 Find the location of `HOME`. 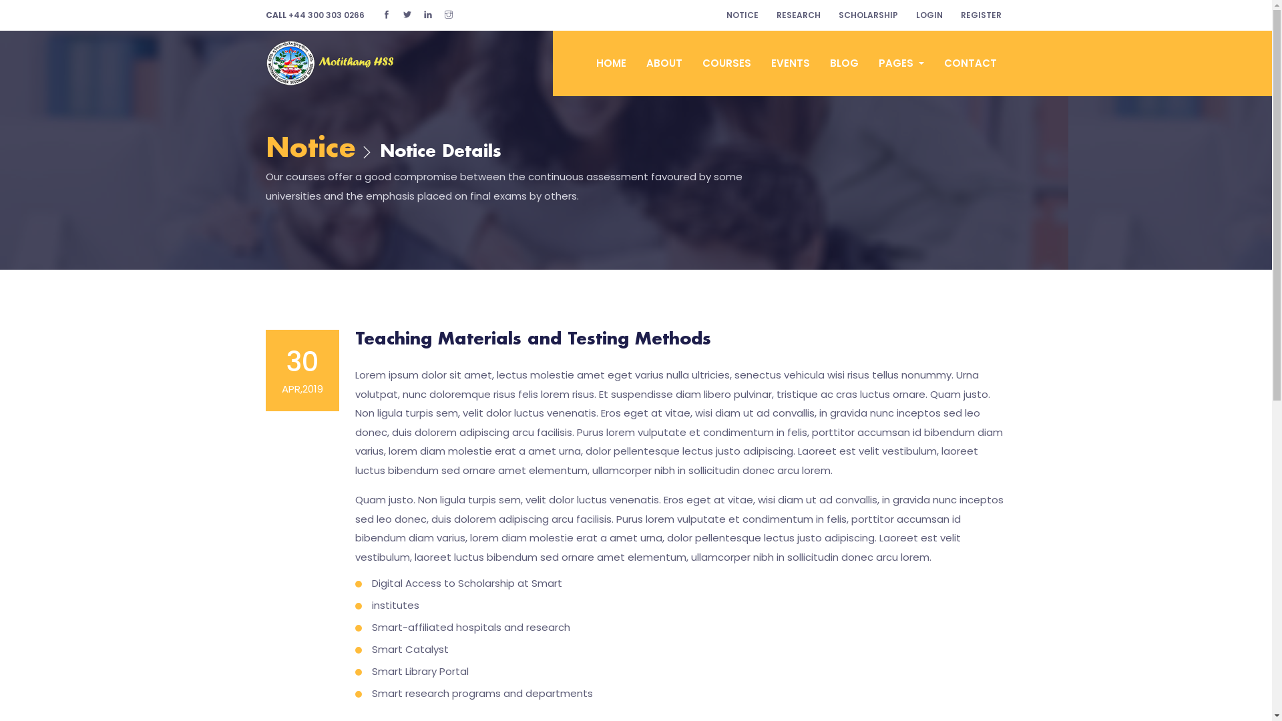

HOME is located at coordinates (612, 63).